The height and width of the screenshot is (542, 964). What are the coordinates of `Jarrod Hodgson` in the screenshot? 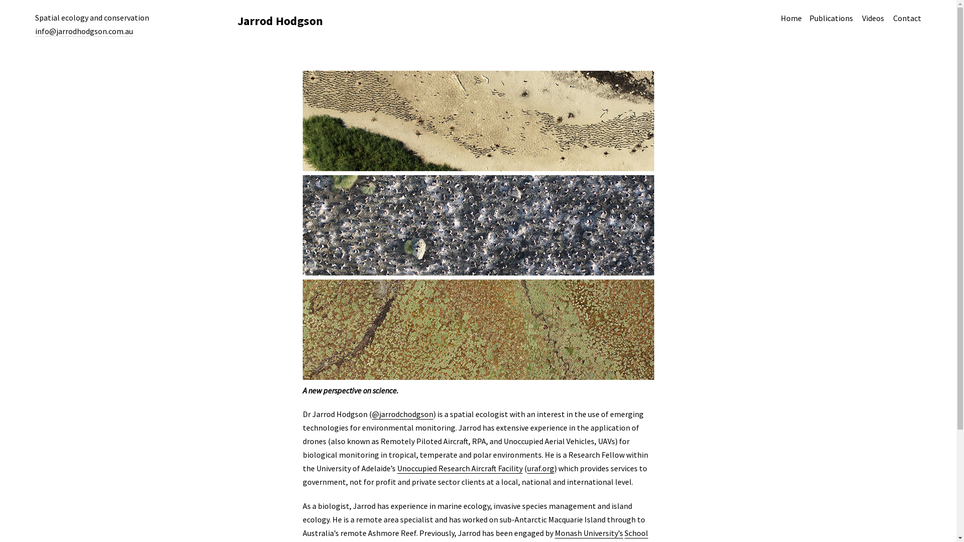 It's located at (280, 21).